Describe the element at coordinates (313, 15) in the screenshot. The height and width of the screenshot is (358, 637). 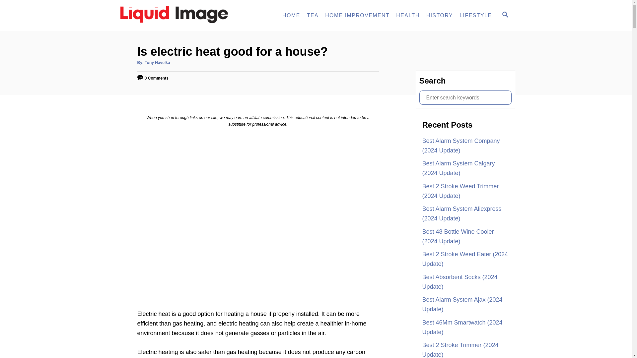
I see `TEA` at that location.